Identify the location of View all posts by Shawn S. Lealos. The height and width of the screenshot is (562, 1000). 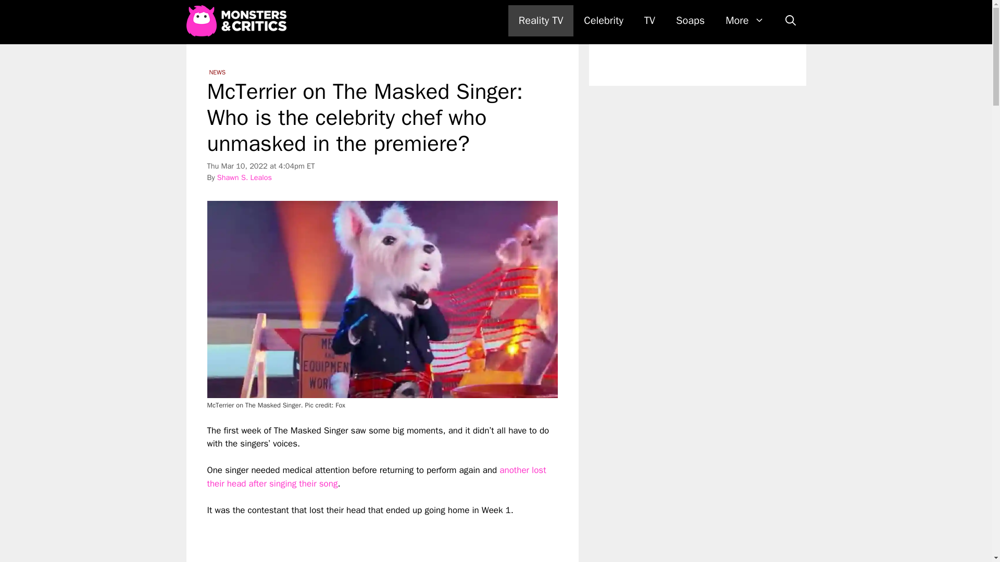
(244, 177).